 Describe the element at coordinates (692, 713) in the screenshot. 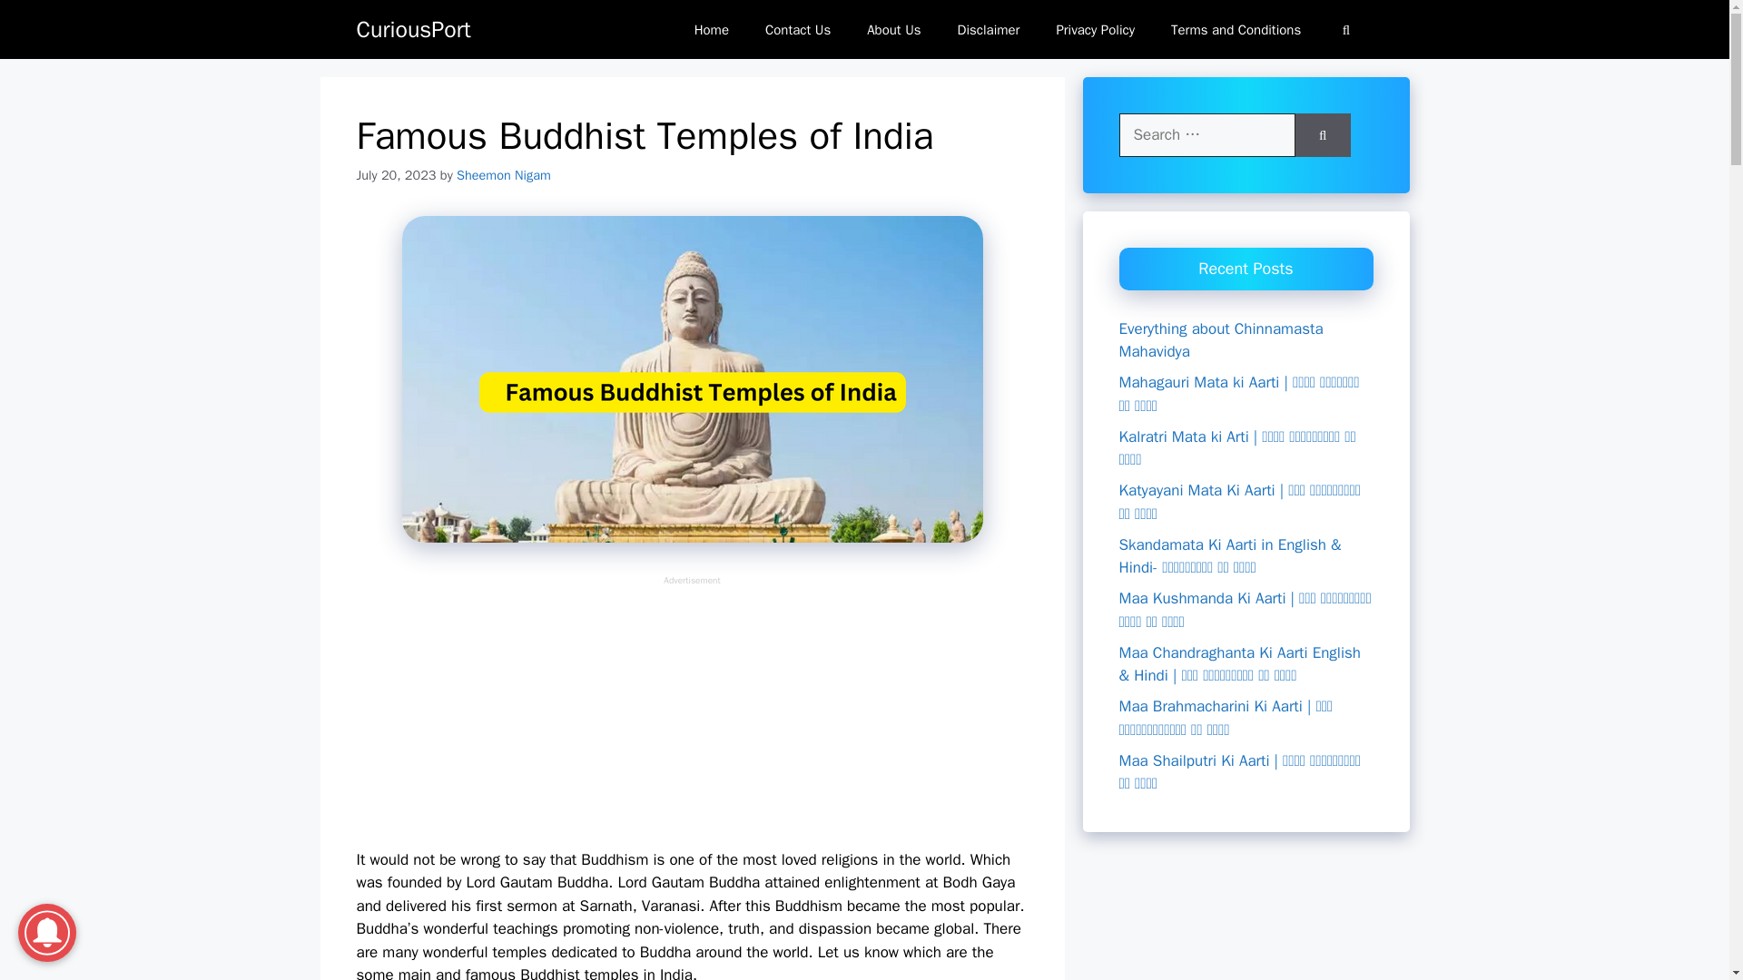

I see `Advertisement` at that location.